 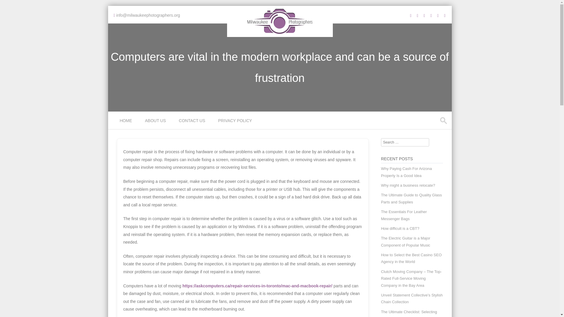 What do you see at coordinates (126, 120) in the screenshot?
I see `HOME` at bounding box center [126, 120].